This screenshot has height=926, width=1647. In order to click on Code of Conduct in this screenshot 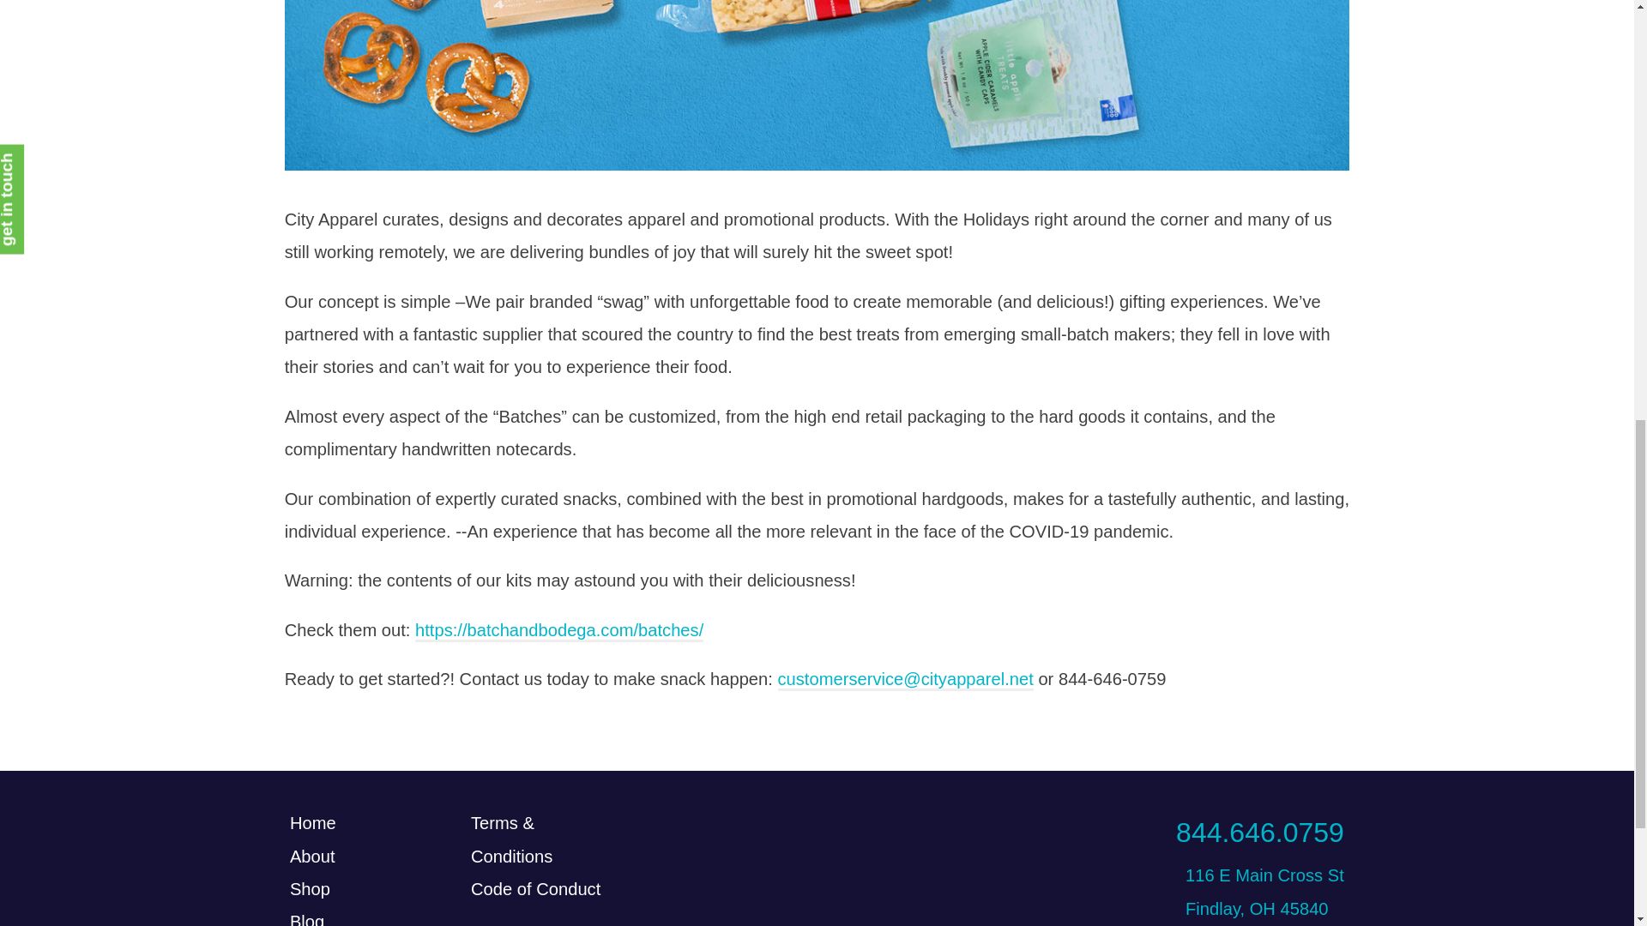, I will do `click(535, 888)`.